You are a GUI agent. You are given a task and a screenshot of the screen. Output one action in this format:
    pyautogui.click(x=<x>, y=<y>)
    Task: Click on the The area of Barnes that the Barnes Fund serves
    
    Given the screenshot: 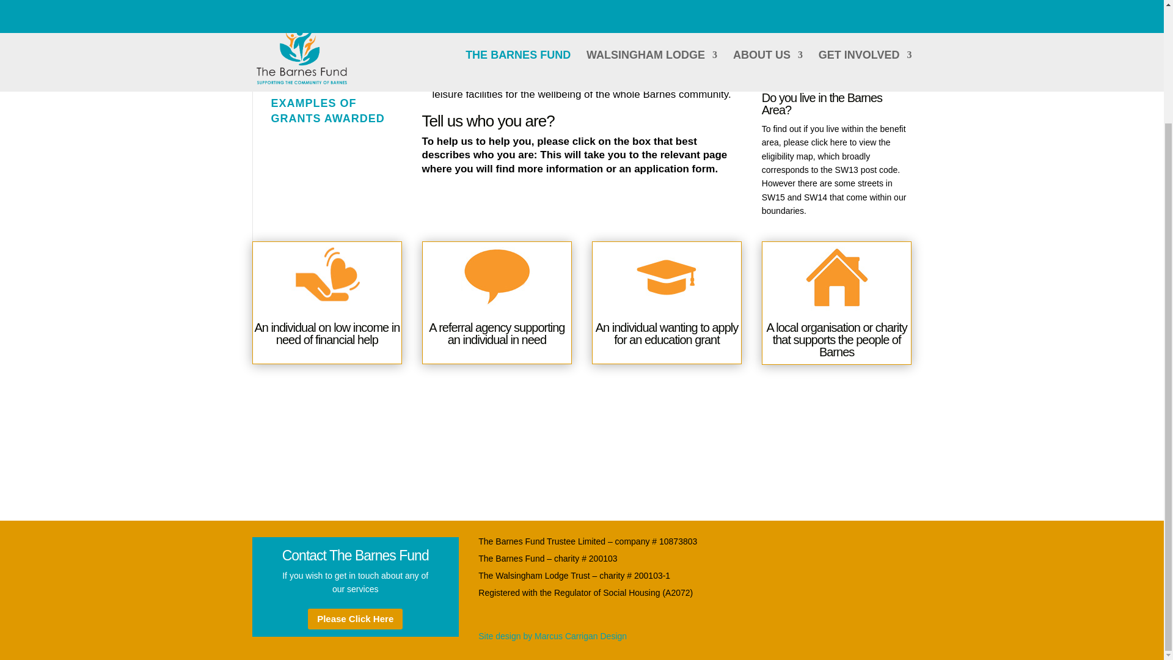 What is the action you would take?
    pyautogui.click(x=837, y=40)
    